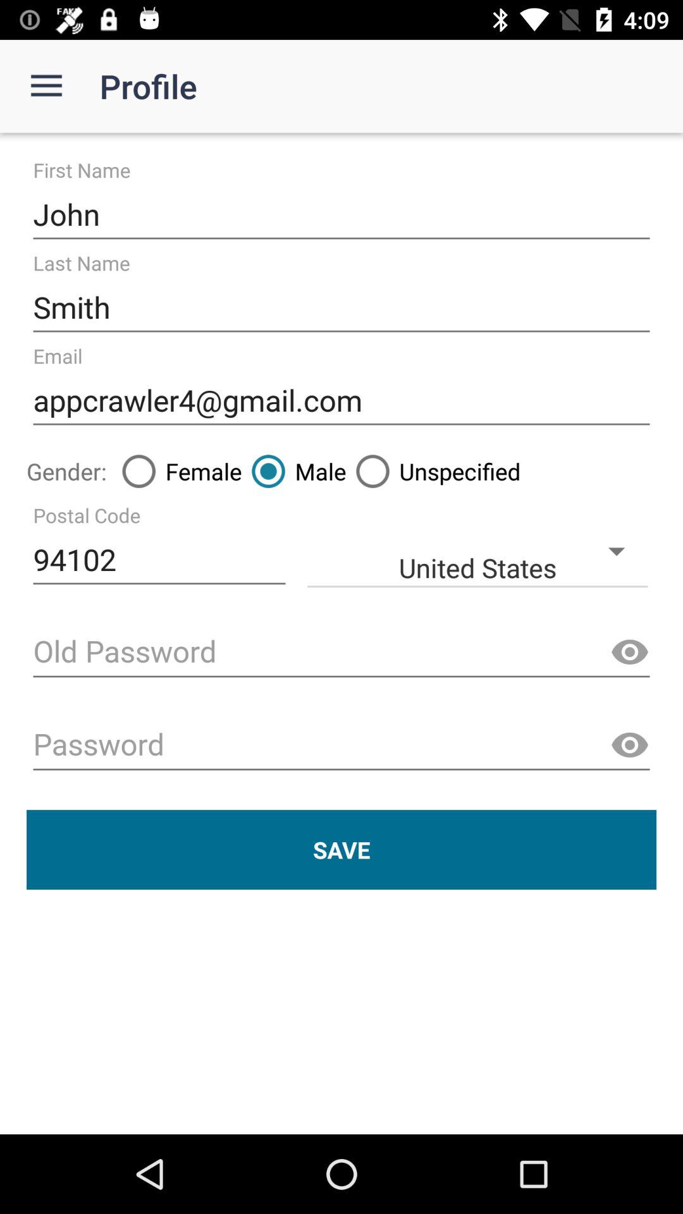  What do you see at coordinates (159, 560) in the screenshot?
I see `scroll until 94102 icon` at bounding box center [159, 560].